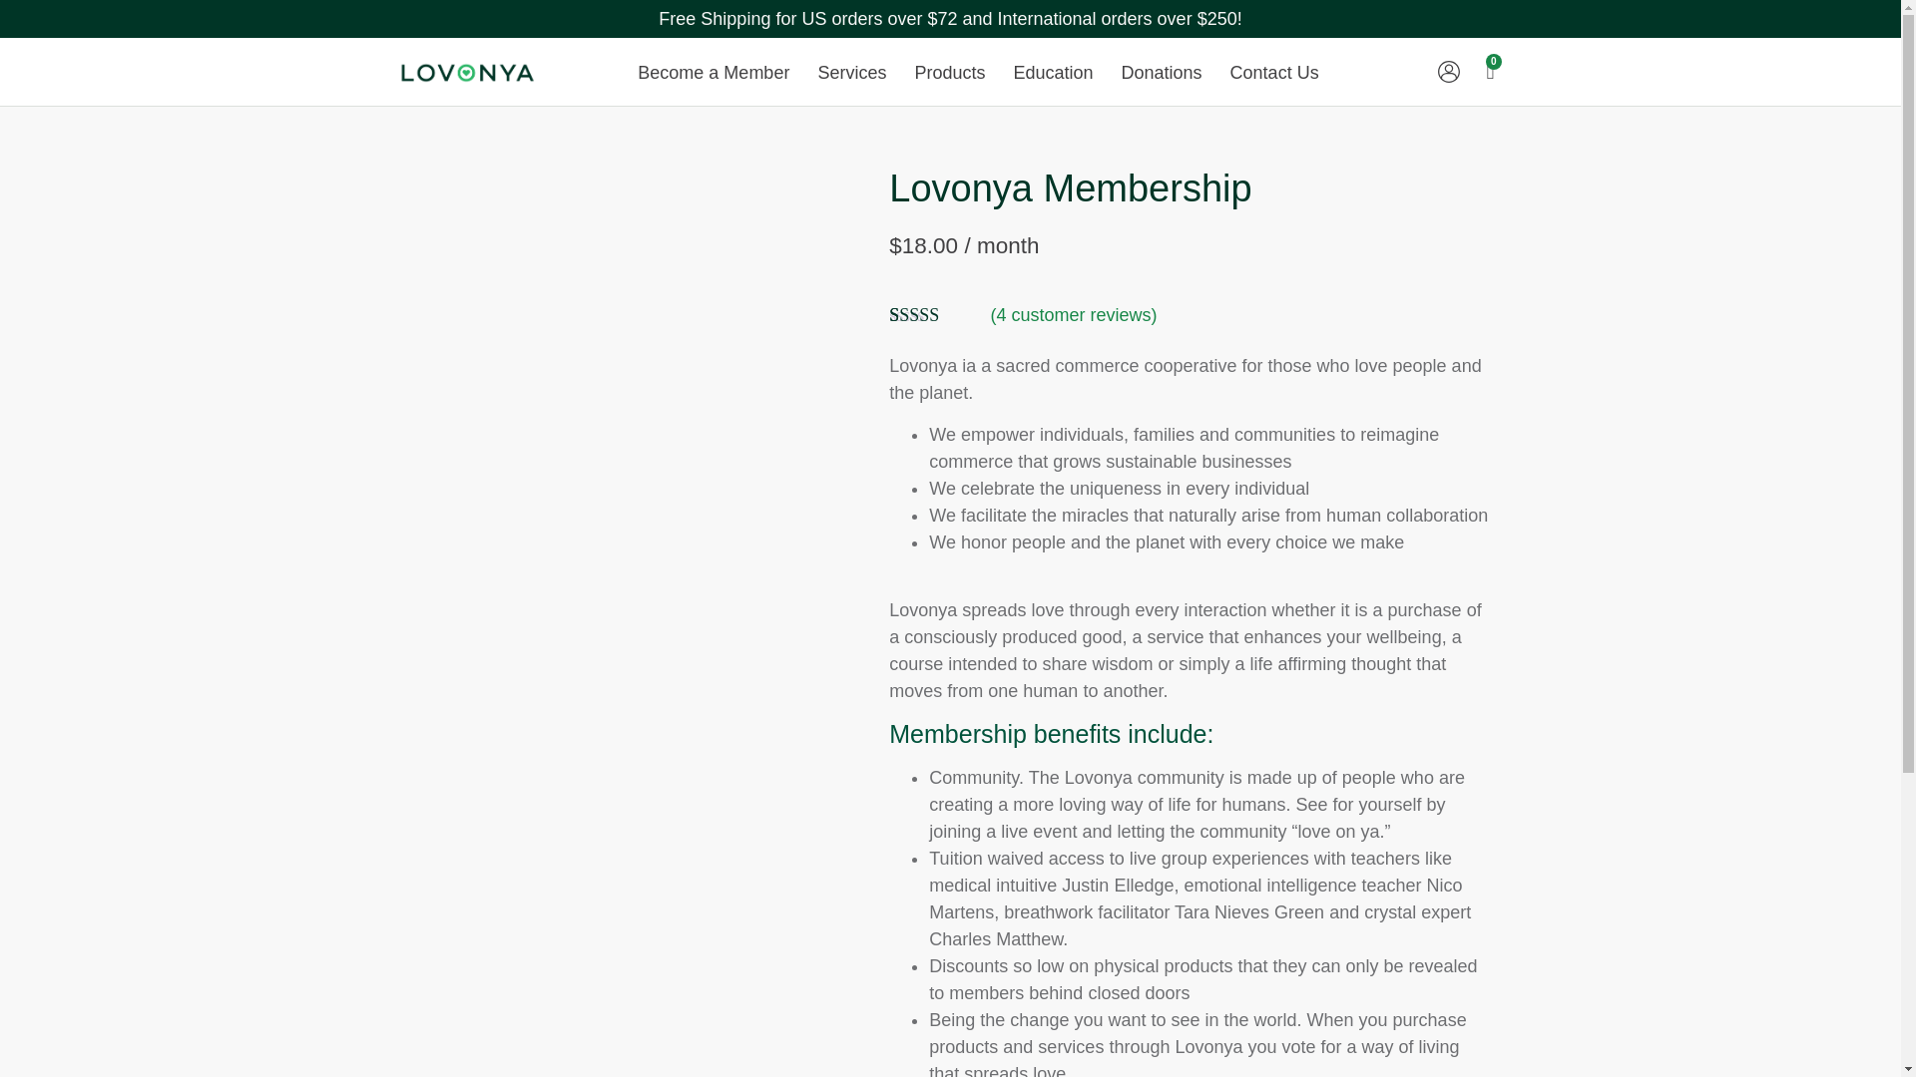  What do you see at coordinates (1162, 72) in the screenshot?
I see `Donations` at bounding box center [1162, 72].